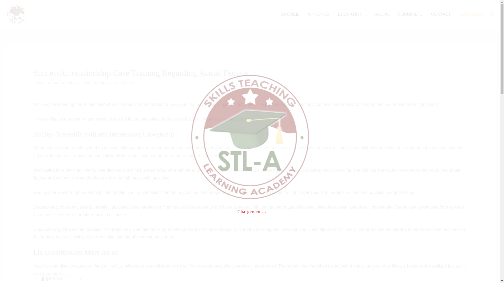  What do you see at coordinates (318, 14) in the screenshot?
I see `A PROPOS` at bounding box center [318, 14].